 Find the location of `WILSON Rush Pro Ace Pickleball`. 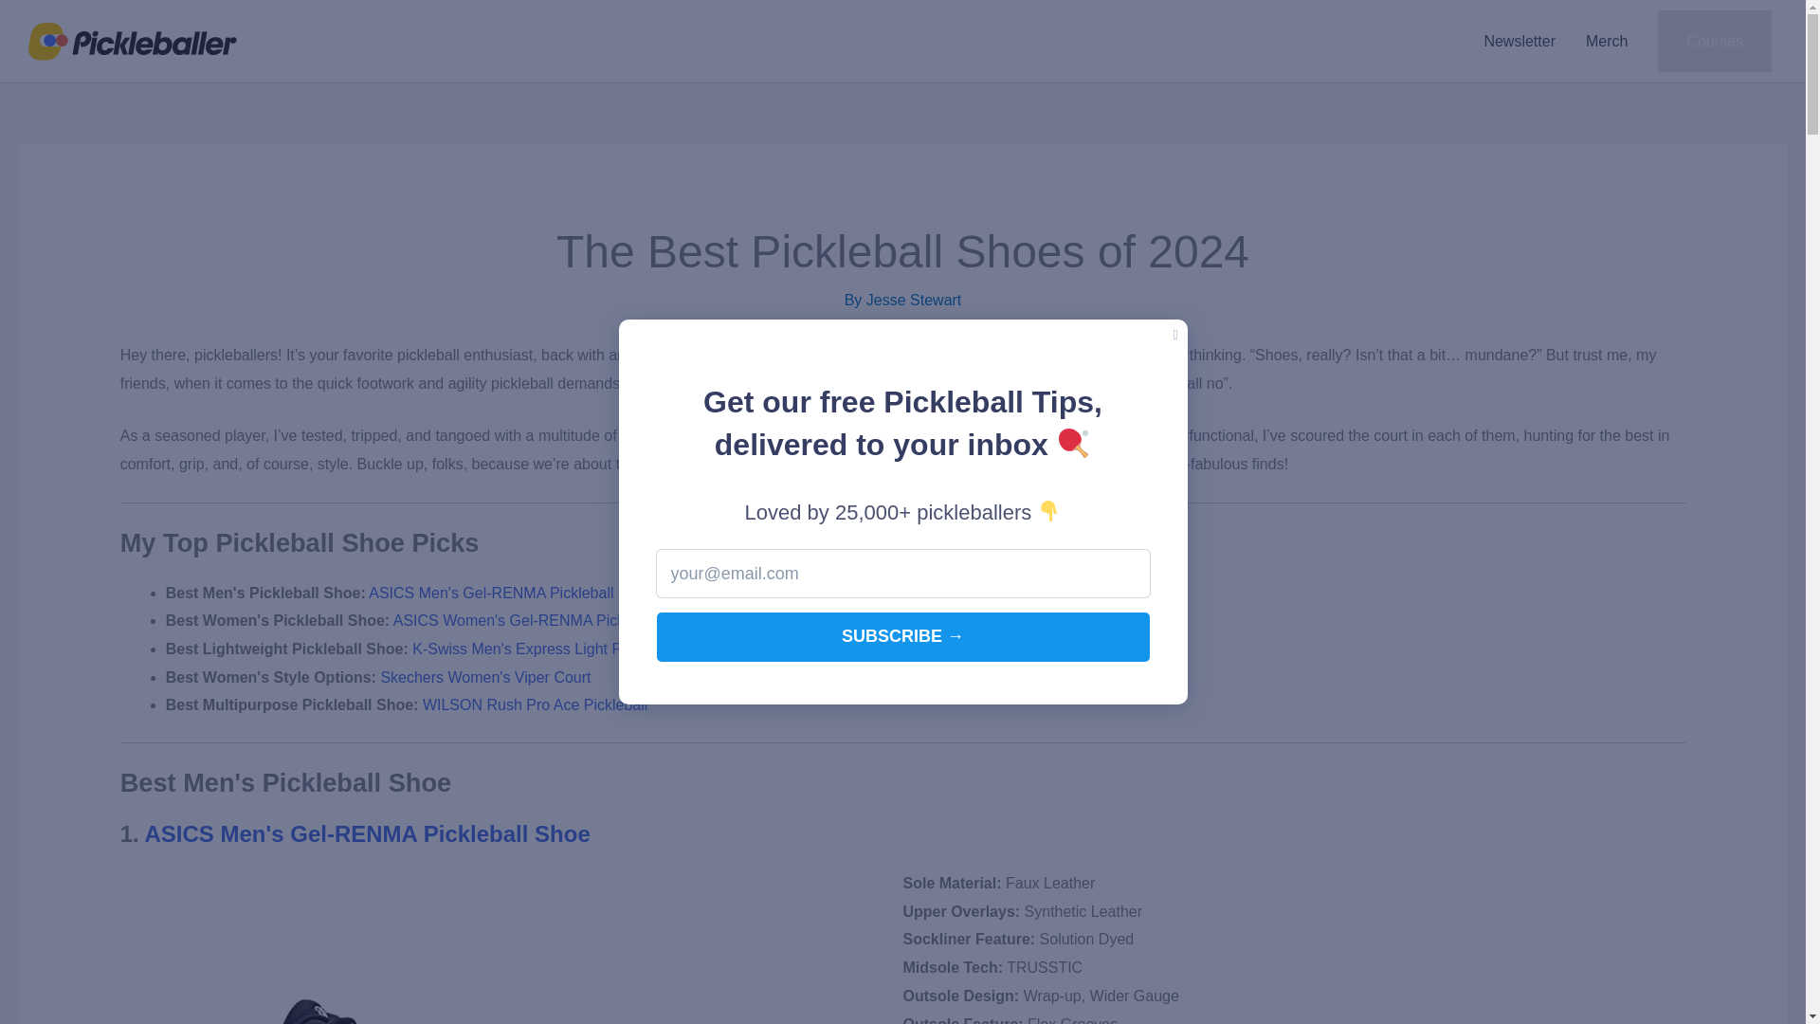

WILSON Rush Pro Ace Pickleball is located at coordinates (535, 704).